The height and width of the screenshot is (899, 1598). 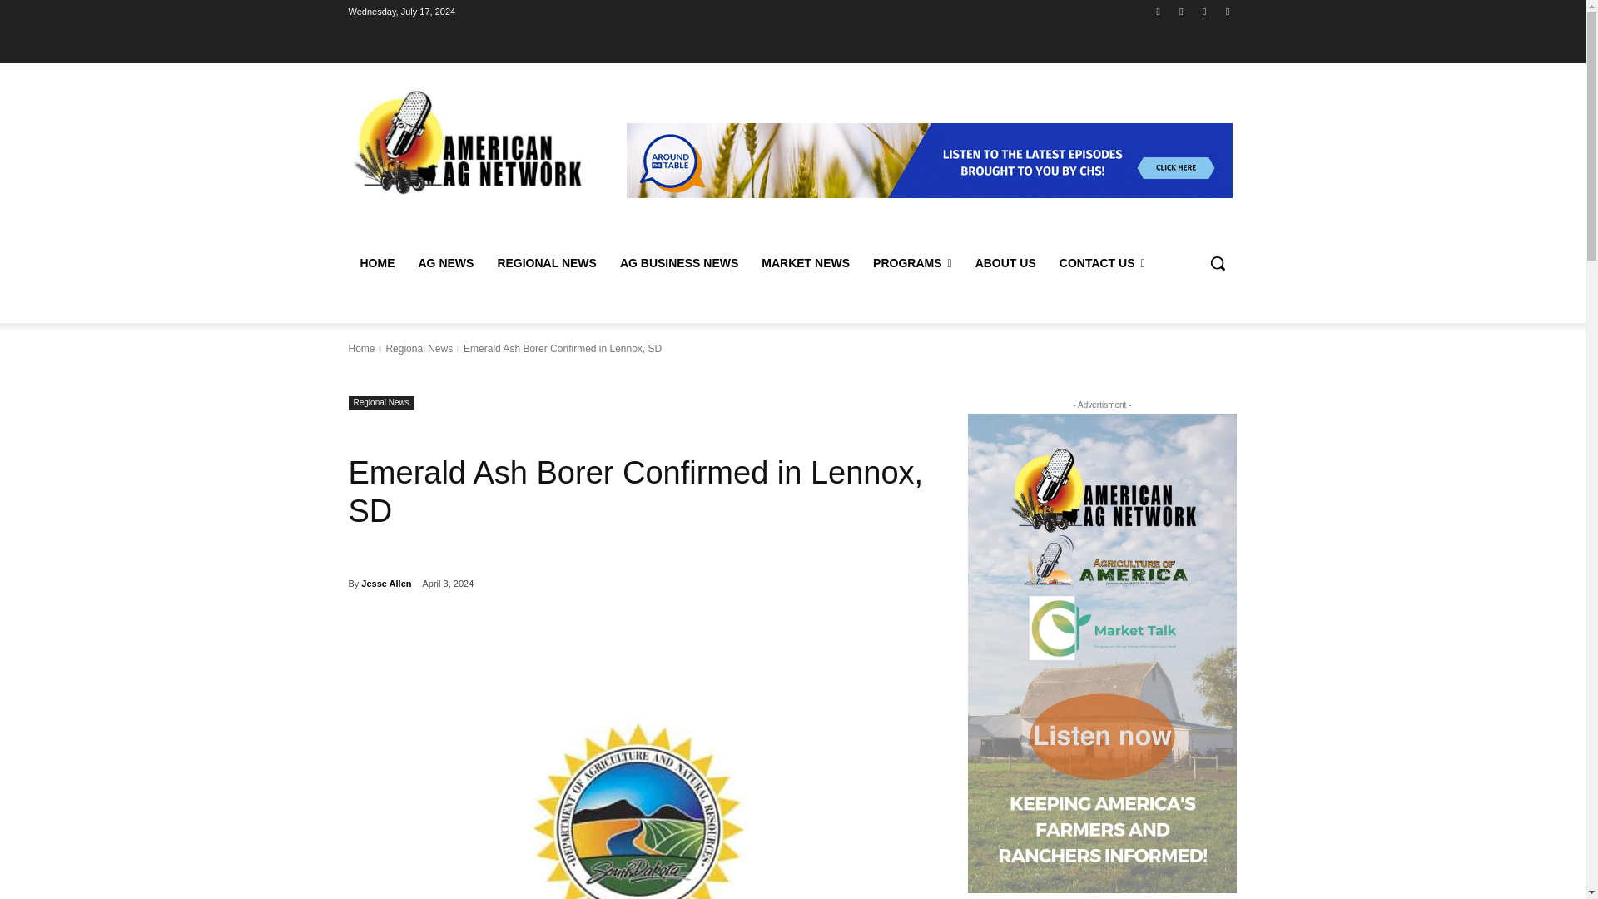 I want to click on AG NEWS, so click(x=445, y=263).